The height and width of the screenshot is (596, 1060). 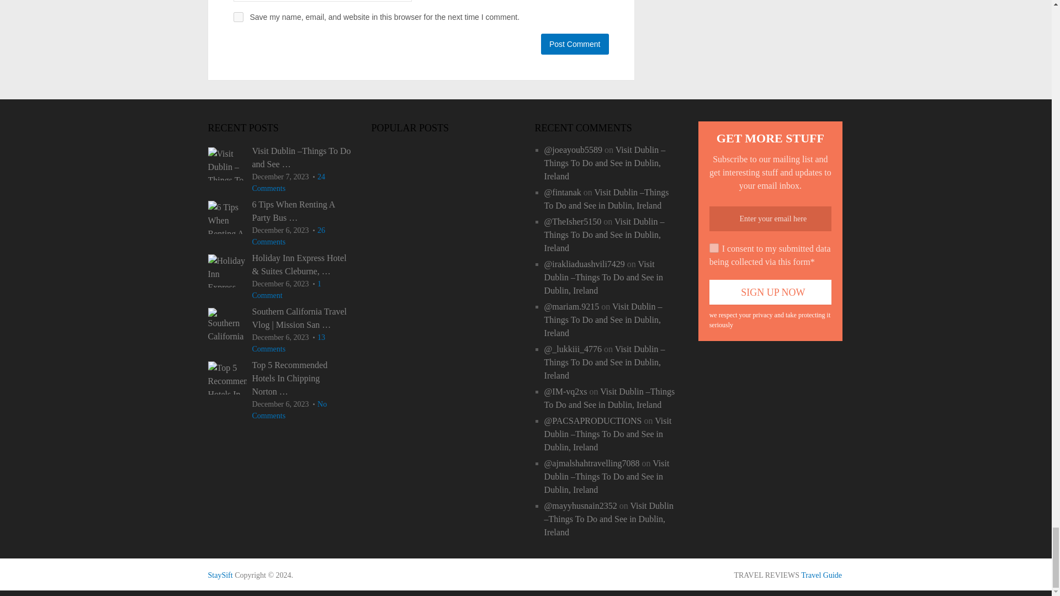 I want to click on yes, so click(x=237, y=17).